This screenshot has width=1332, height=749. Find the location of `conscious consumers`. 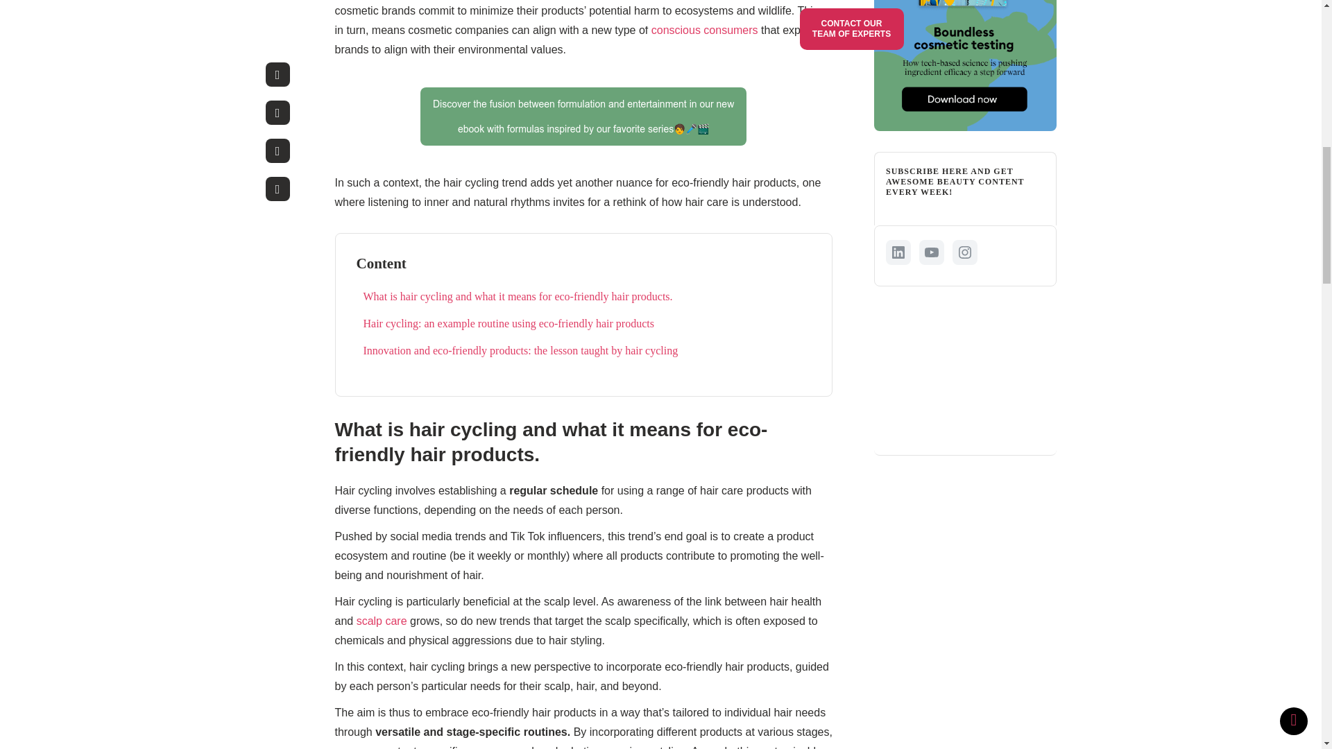

conscious consumers is located at coordinates (706, 29).